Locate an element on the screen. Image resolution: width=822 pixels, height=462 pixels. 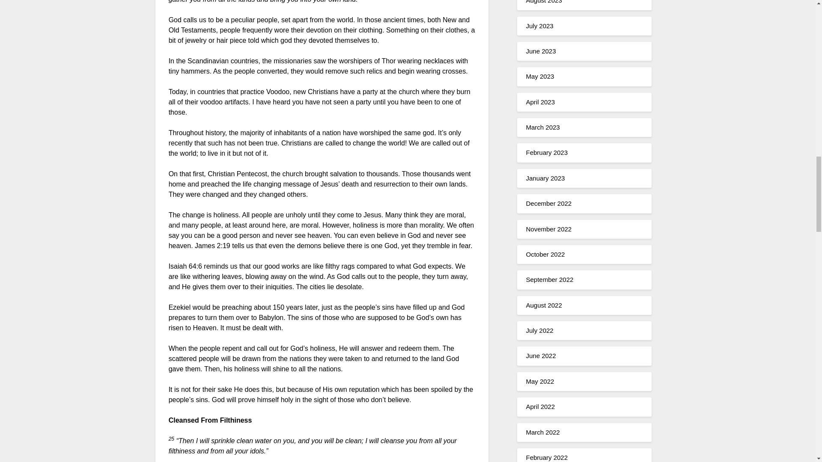
April 2023 is located at coordinates (540, 102).